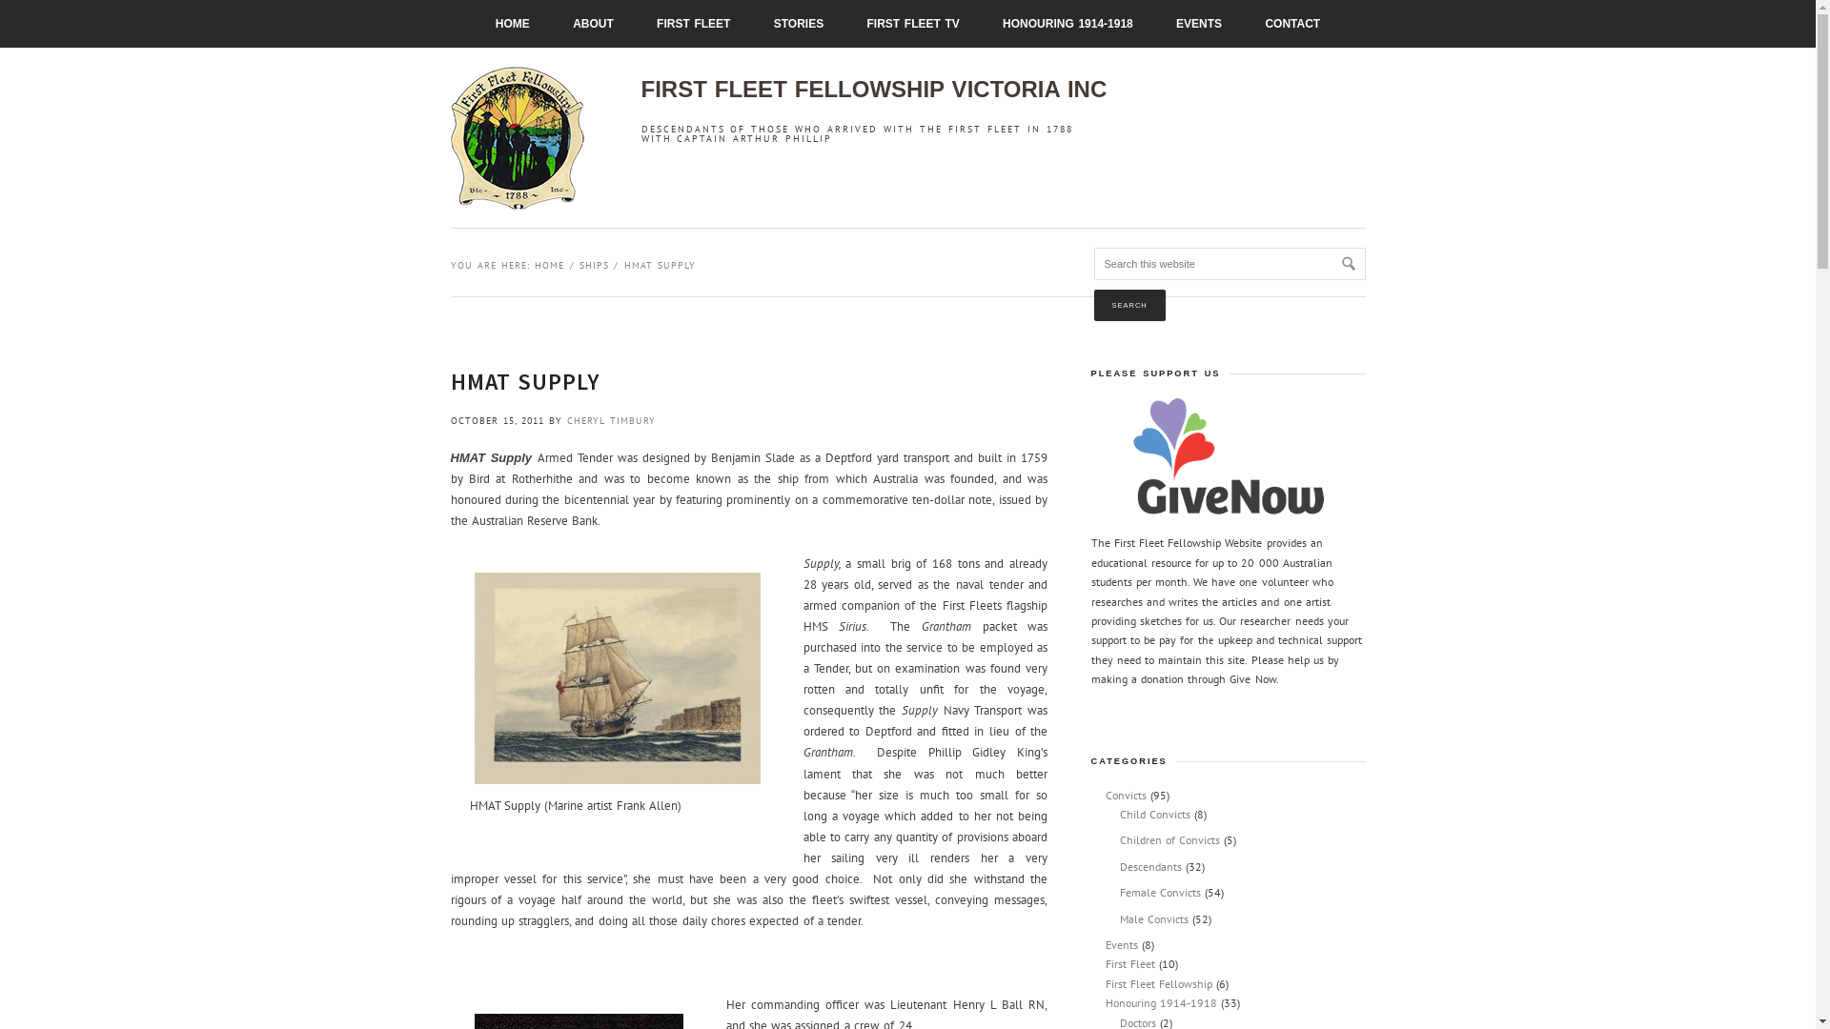 The width and height of the screenshot is (1830, 1029). Describe the element at coordinates (1169, 840) in the screenshot. I see `Children of Convicts` at that location.